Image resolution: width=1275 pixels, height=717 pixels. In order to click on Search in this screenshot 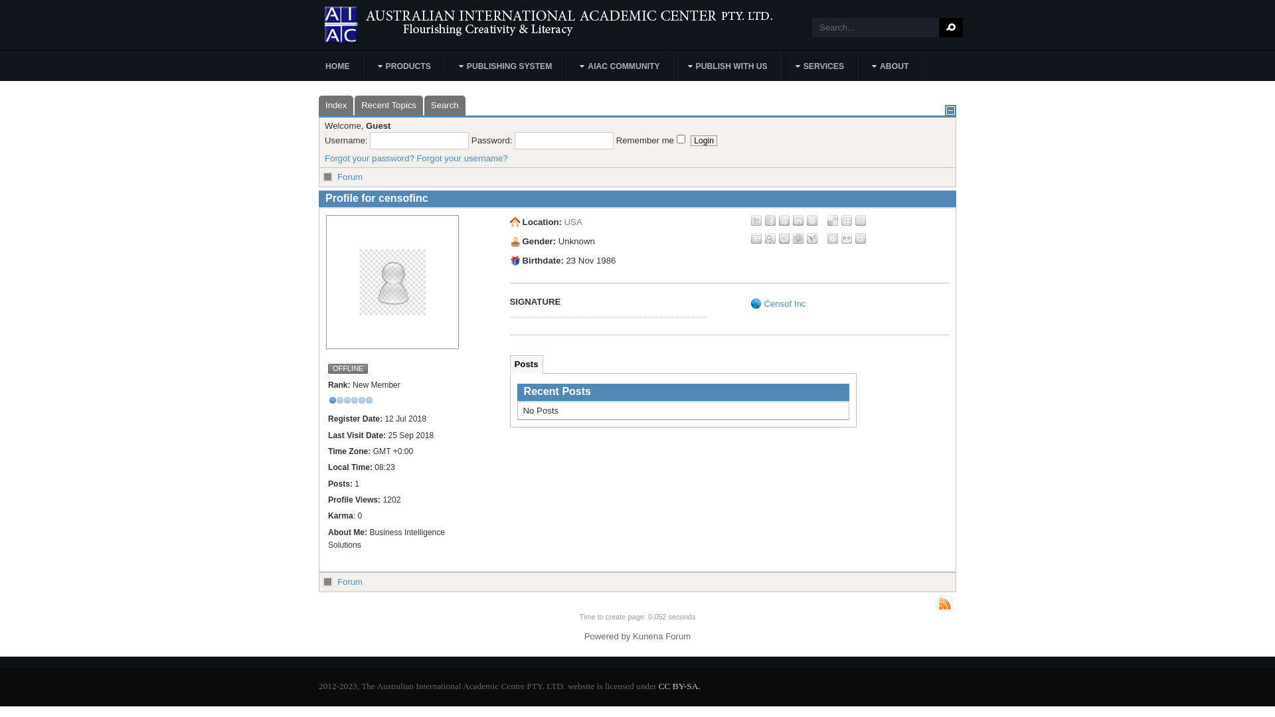, I will do `click(951, 28)`.